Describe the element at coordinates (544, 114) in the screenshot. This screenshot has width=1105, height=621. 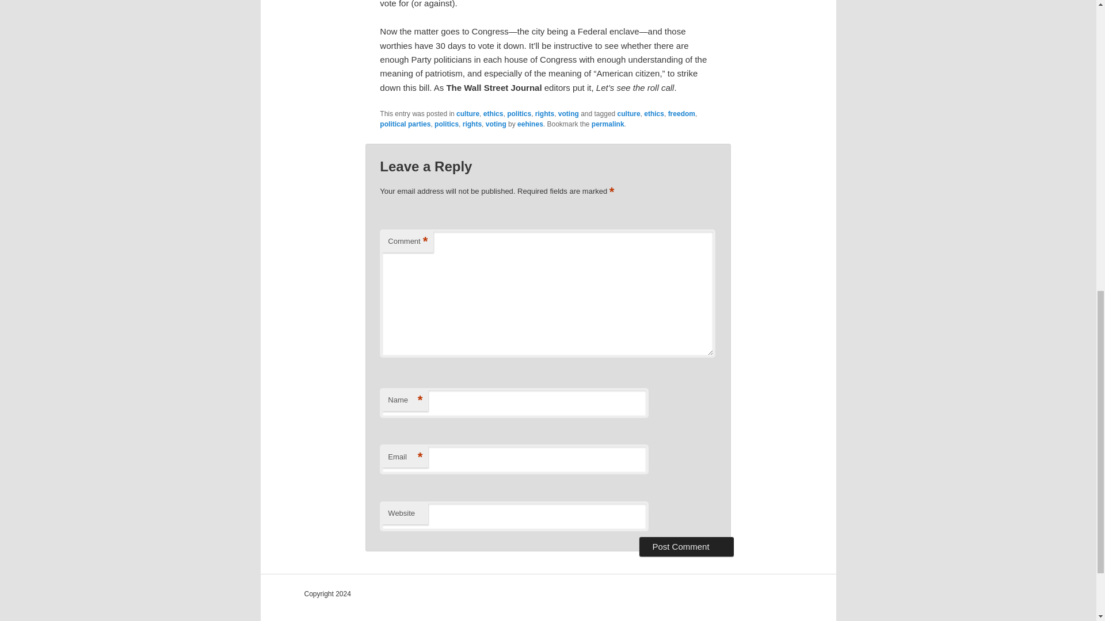
I see `rights` at that location.